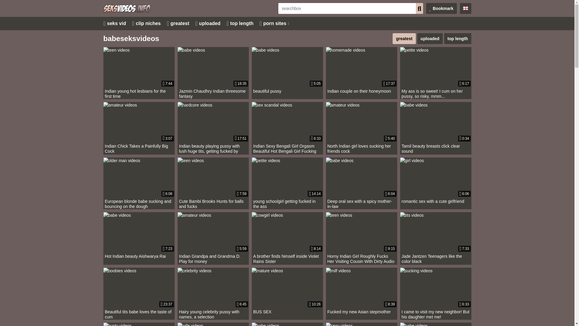 The width and height of the screenshot is (579, 326). What do you see at coordinates (213, 238) in the screenshot?
I see `Indian Grandpa and Grandma D. Play for money` at bounding box center [213, 238].